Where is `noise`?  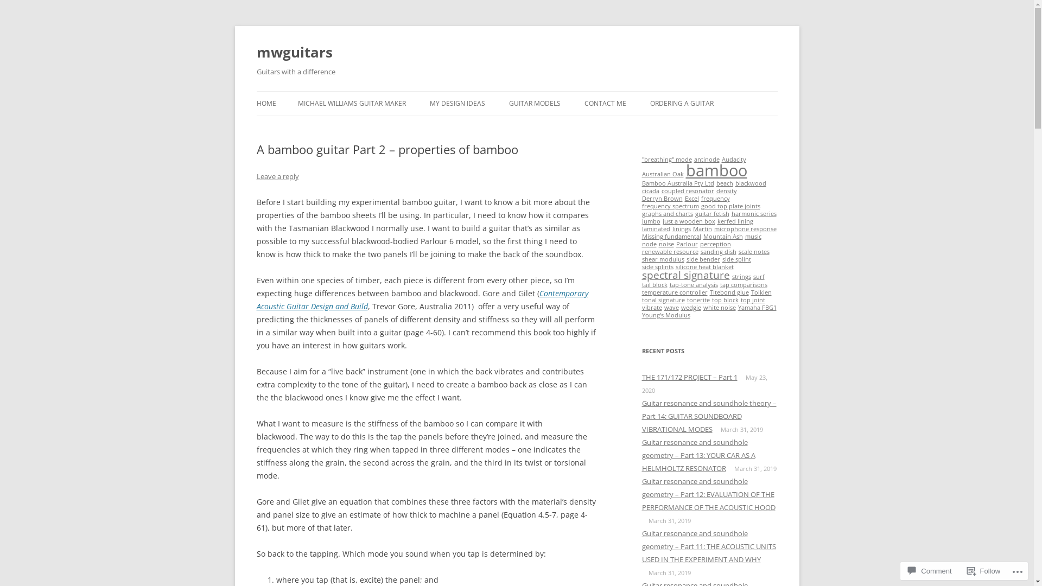
noise is located at coordinates (666, 244).